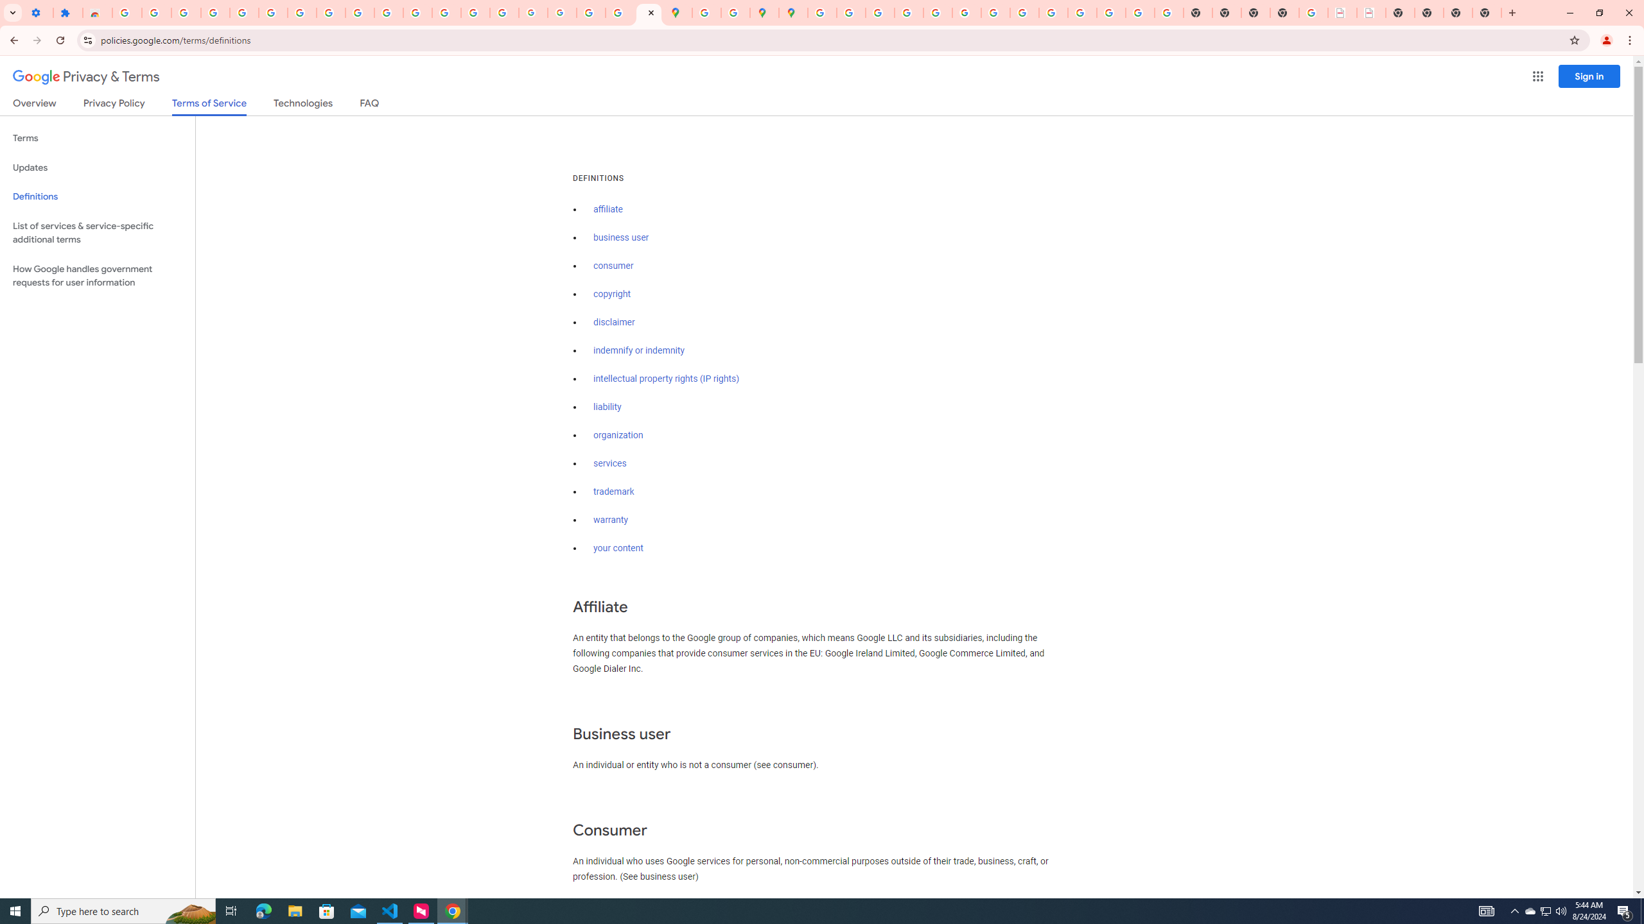 Image resolution: width=1644 pixels, height=924 pixels. I want to click on Google Account, so click(331, 13).